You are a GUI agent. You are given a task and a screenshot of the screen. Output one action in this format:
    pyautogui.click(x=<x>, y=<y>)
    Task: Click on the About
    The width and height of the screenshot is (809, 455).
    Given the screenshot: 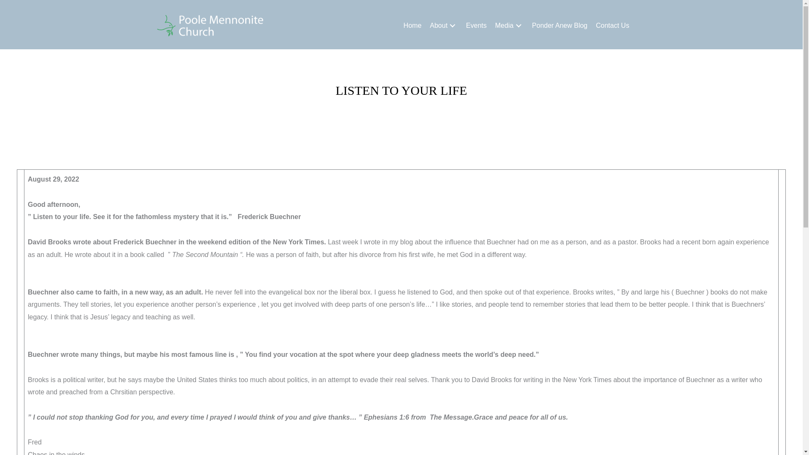 What is the action you would take?
    pyautogui.click(x=443, y=25)
    